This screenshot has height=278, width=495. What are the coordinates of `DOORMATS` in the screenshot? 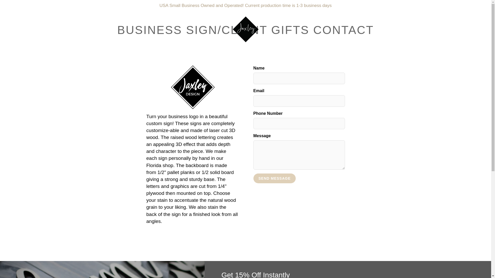 It's located at (238, 54).